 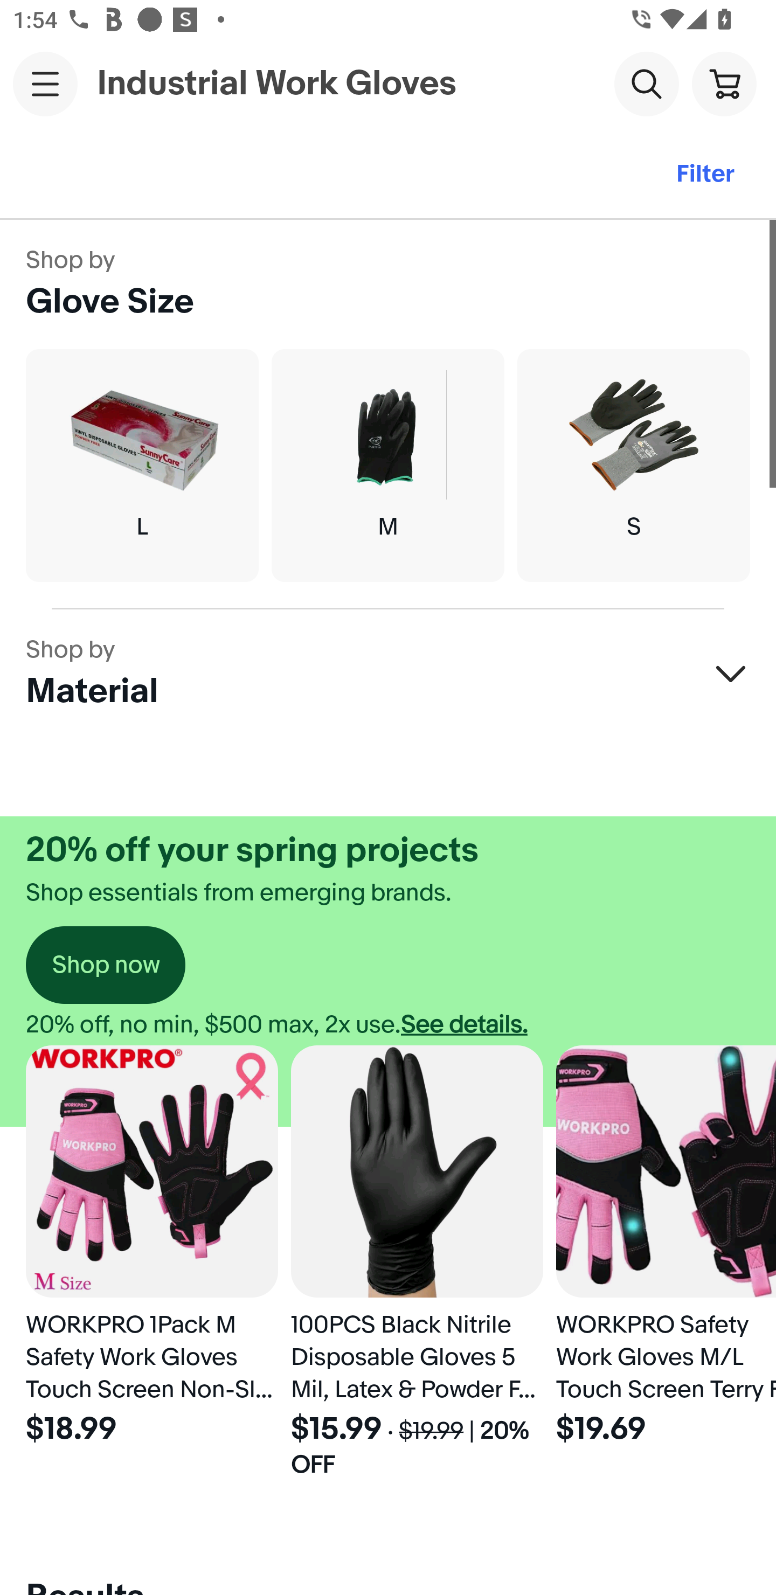 What do you see at coordinates (388, 674) in the screenshot?
I see `Shop by Material` at bounding box center [388, 674].